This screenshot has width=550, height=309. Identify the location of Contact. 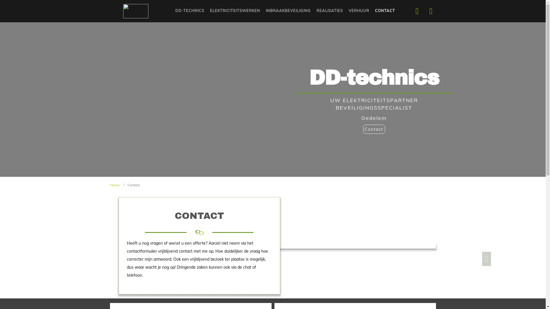
(374, 129).